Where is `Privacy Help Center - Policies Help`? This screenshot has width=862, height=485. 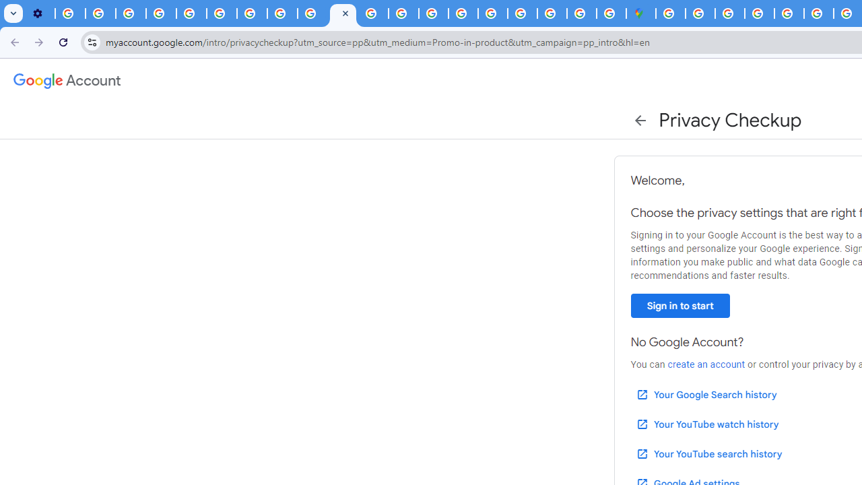
Privacy Help Center - Policies Help is located at coordinates (191, 13).